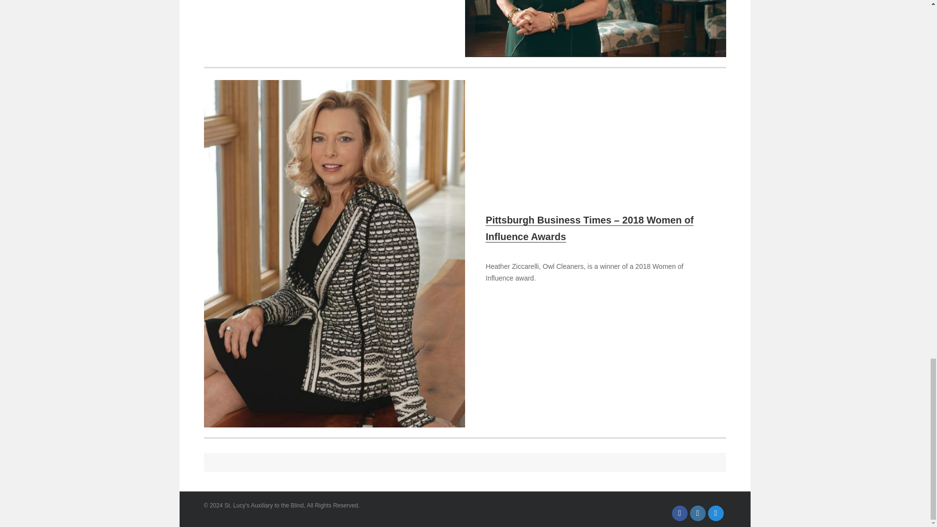  What do you see at coordinates (697, 513) in the screenshot?
I see `Follow us on Instagram` at bounding box center [697, 513].